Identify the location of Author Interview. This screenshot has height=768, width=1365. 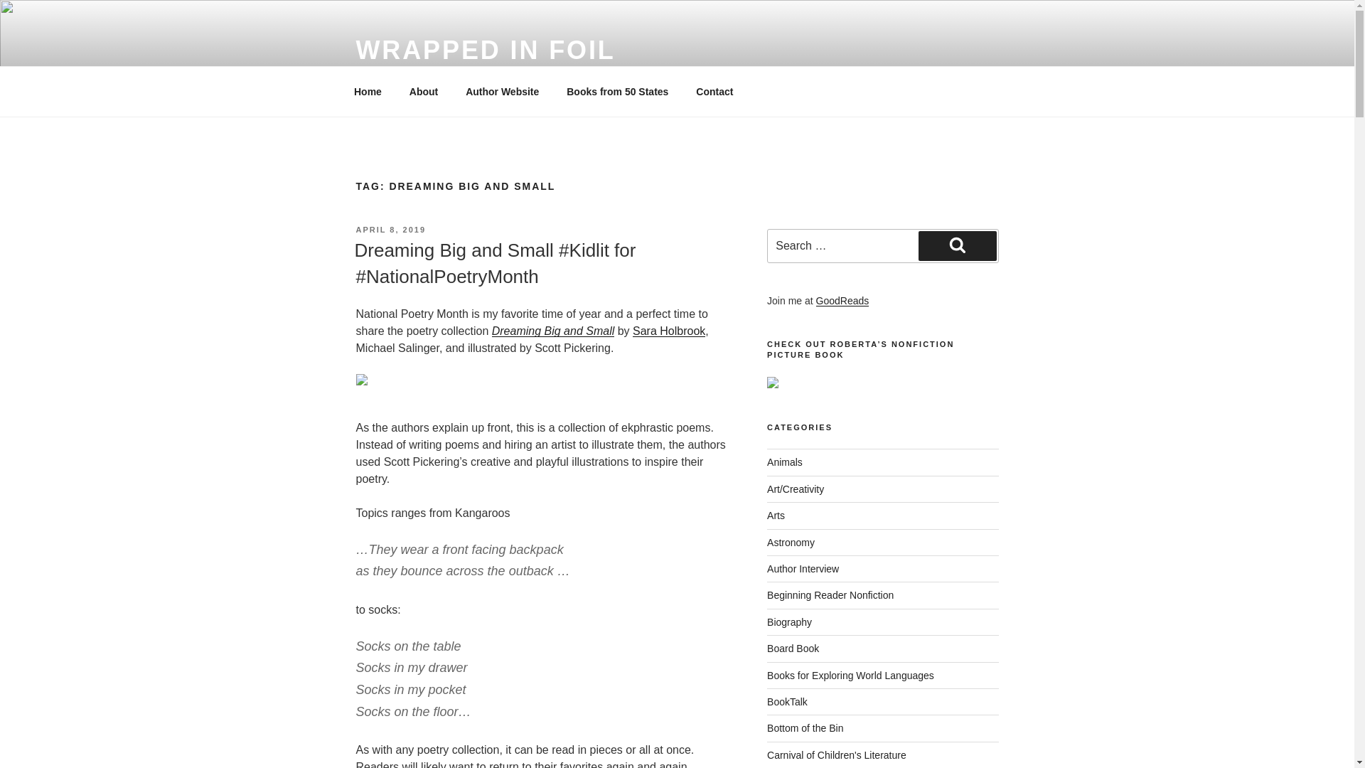
(803, 568).